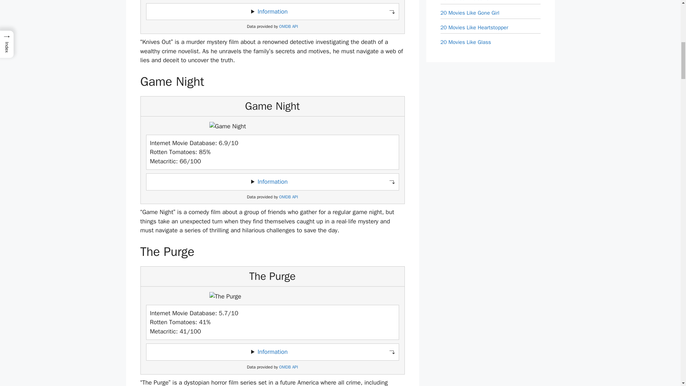 This screenshot has width=686, height=386. I want to click on Information, so click(272, 352).